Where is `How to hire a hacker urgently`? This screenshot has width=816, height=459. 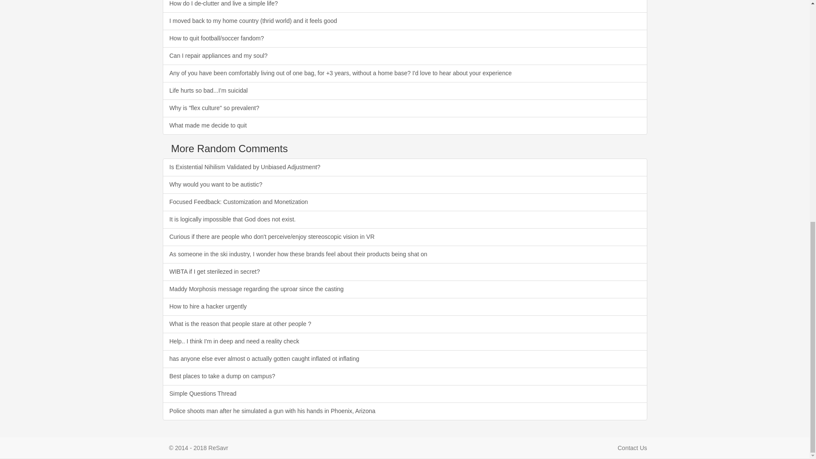 How to hire a hacker urgently is located at coordinates (405, 307).